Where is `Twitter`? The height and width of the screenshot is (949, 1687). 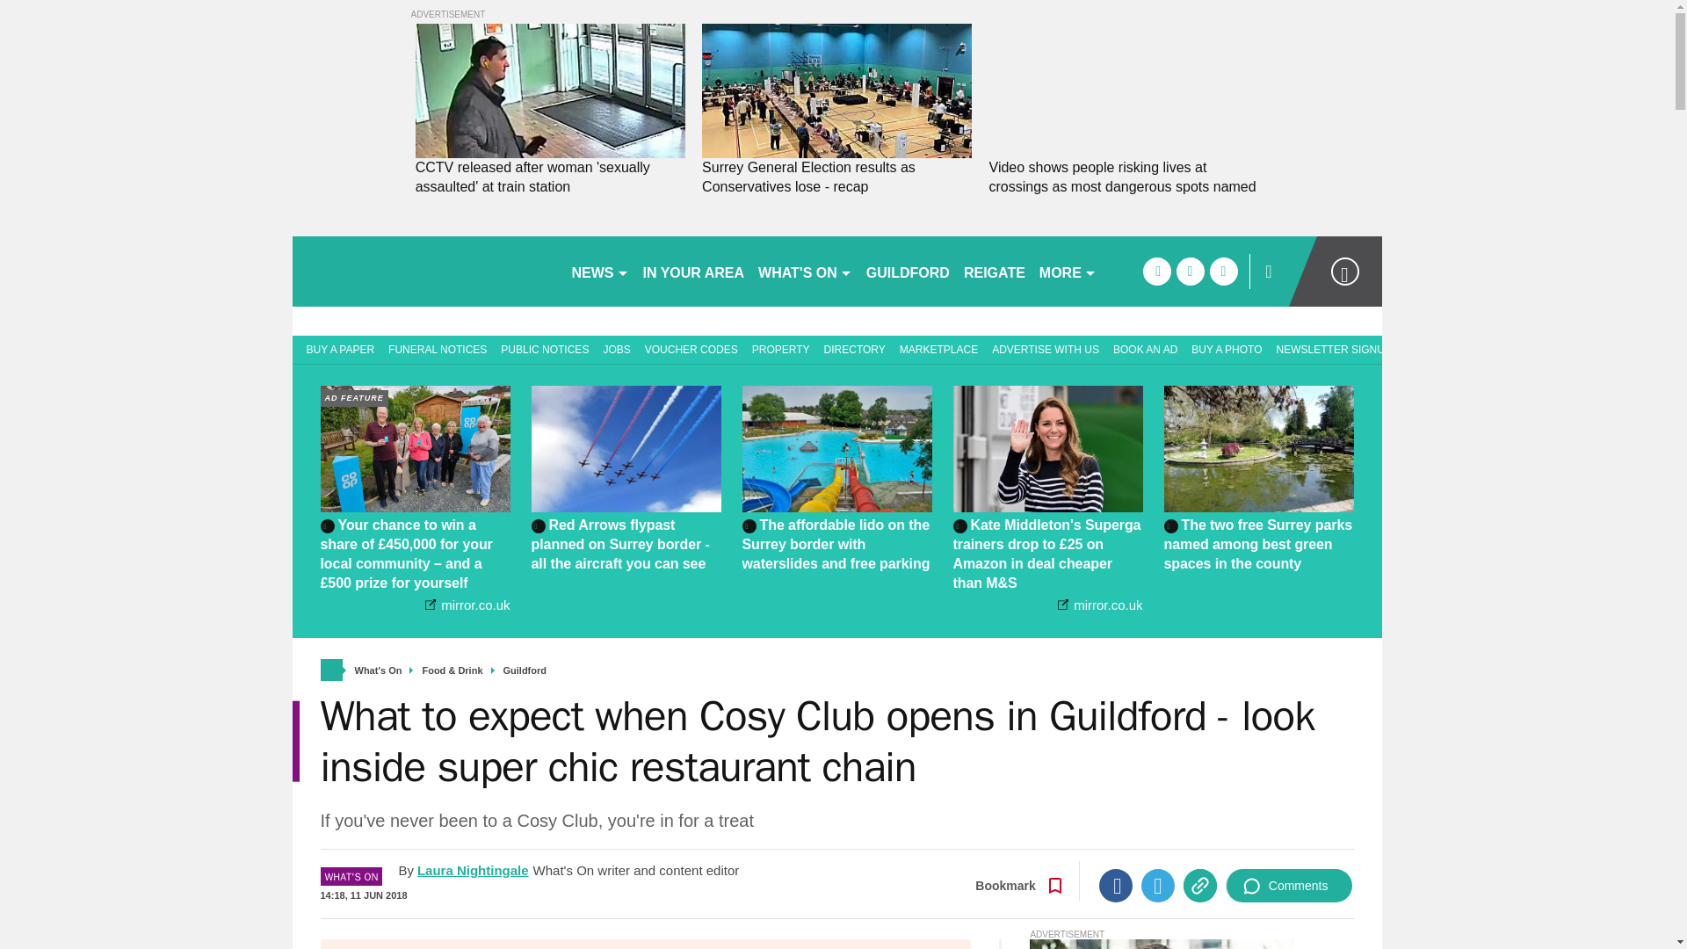
Twitter is located at coordinates (1158, 886).